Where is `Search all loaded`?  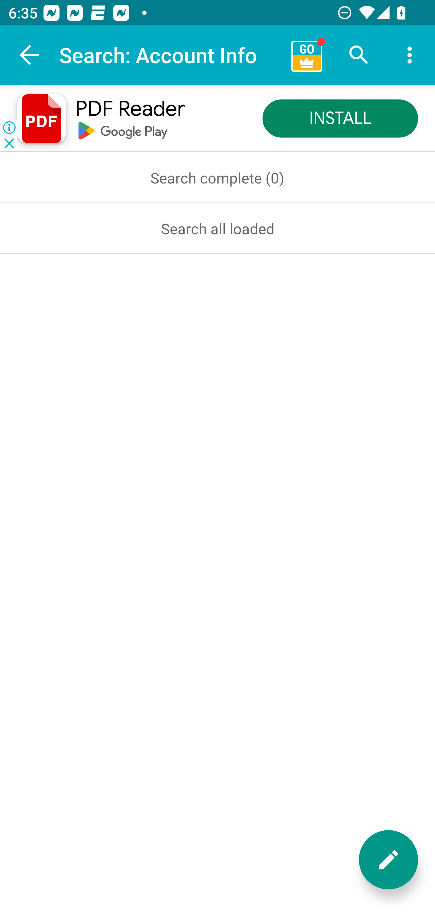
Search all loaded is located at coordinates (217, 228).